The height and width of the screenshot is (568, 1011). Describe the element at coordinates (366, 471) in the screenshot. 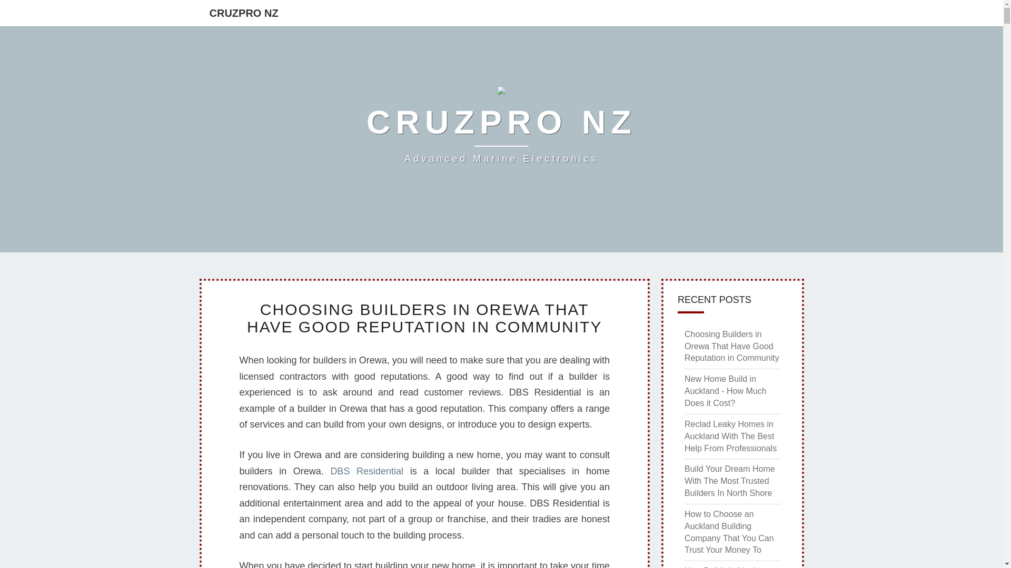

I see `DBS Residential` at that location.